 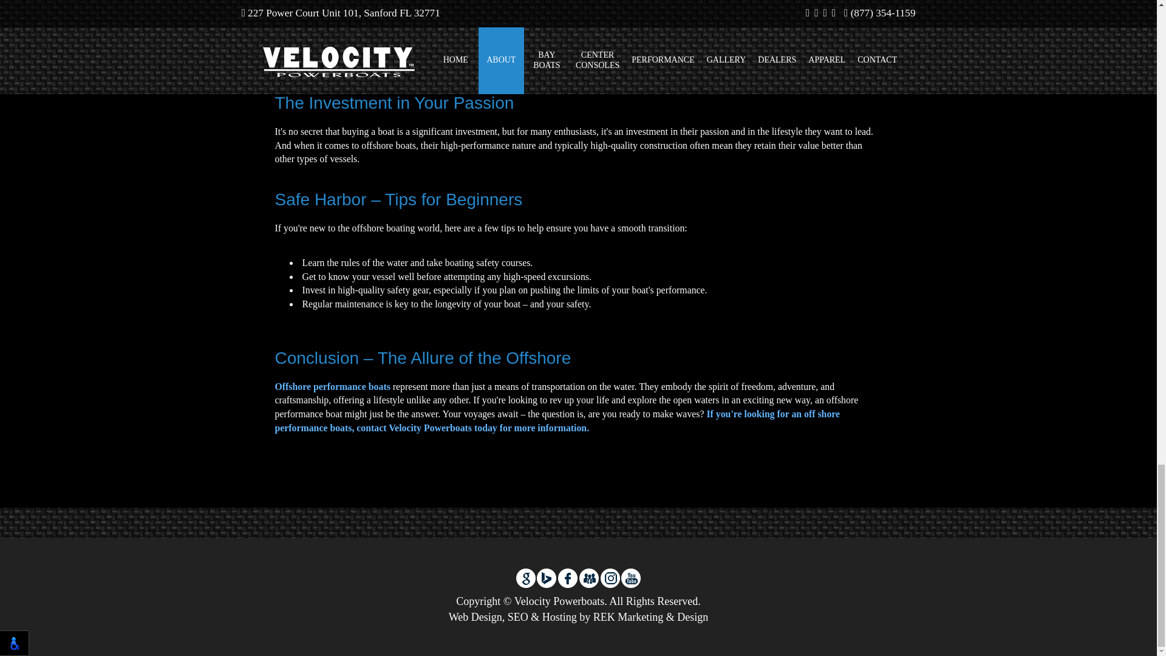 What do you see at coordinates (332, 386) in the screenshot?
I see `Offshore performance boats` at bounding box center [332, 386].